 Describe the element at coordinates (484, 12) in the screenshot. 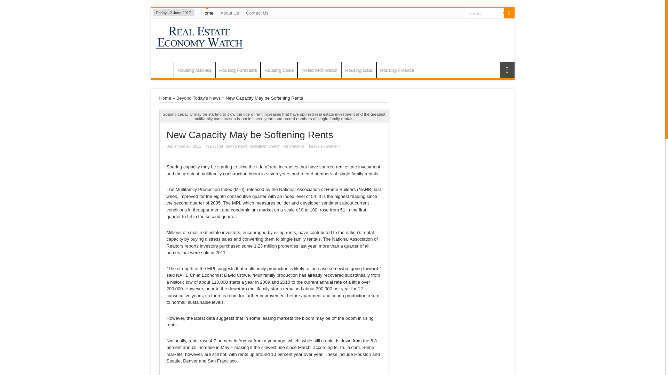

I see `Search...` at that location.